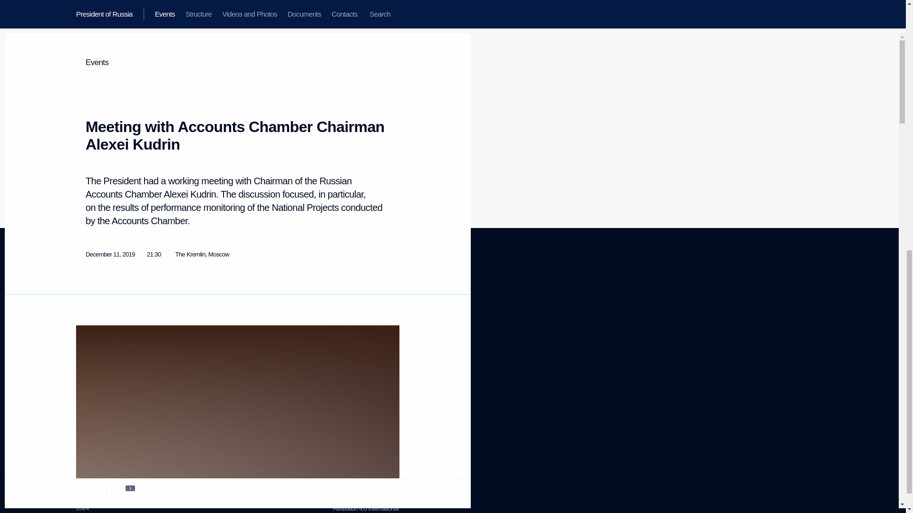 Image resolution: width=913 pixels, height=513 pixels. What do you see at coordinates (99, 325) in the screenshot?
I see `YouTube Channel` at bounding box center [99, 325].